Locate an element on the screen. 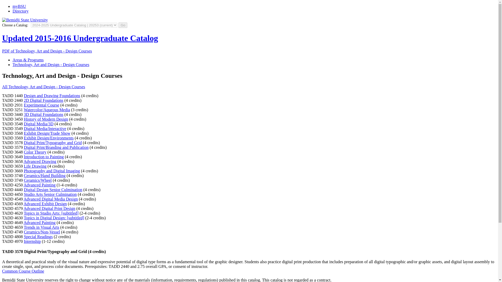 This screenshot has height=282, width=502. Trends in Visual Arts is located at coordinates (41, 227).